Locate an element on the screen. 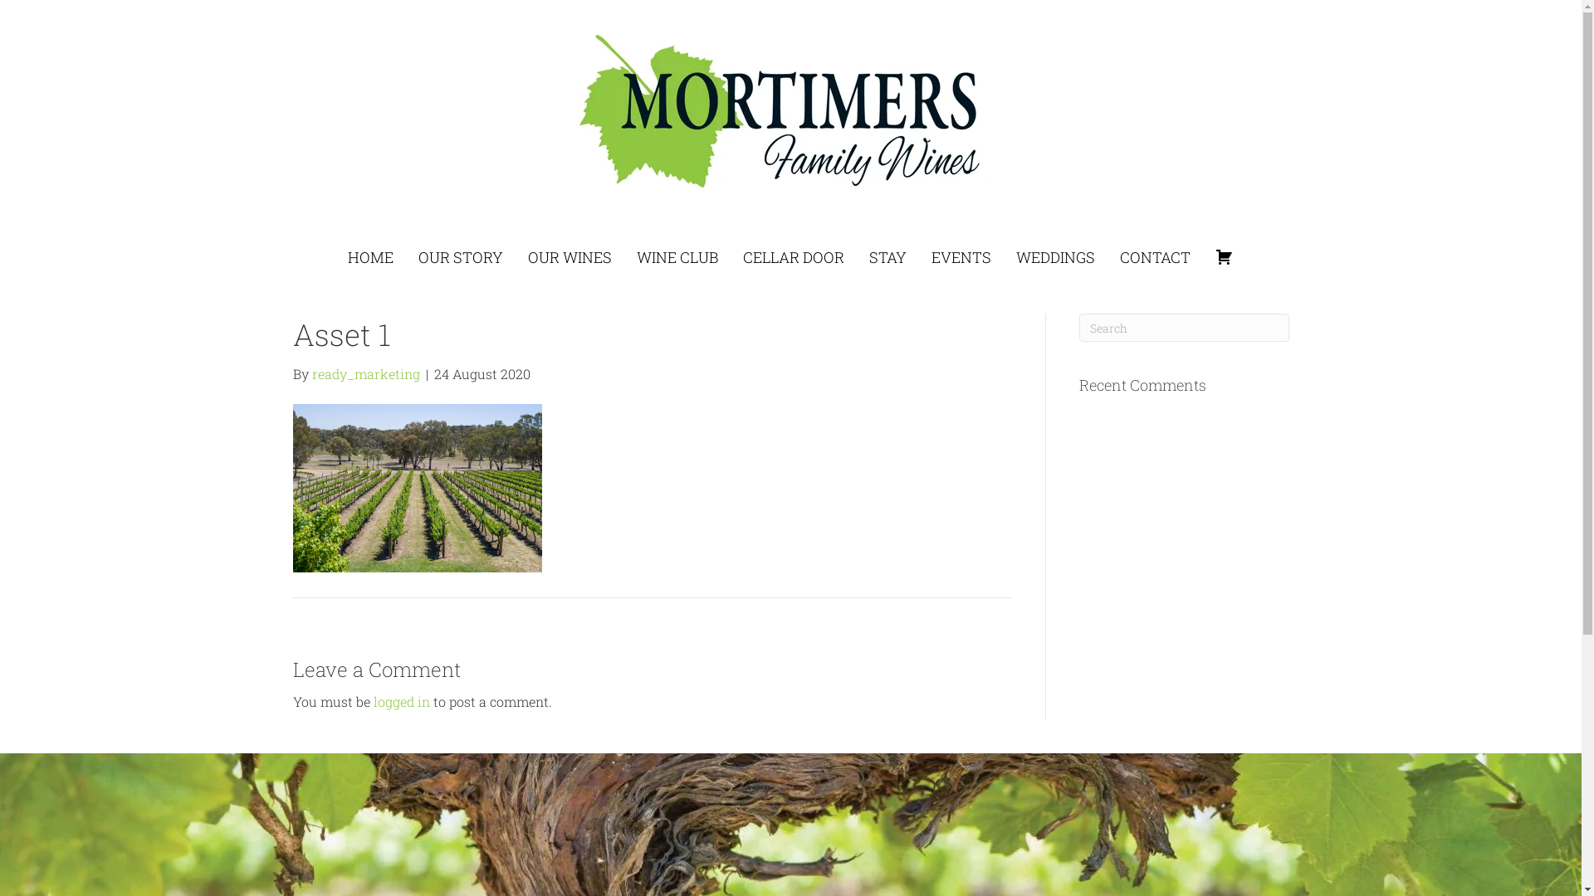  OUR STORY is located at coordinates (461, 257).